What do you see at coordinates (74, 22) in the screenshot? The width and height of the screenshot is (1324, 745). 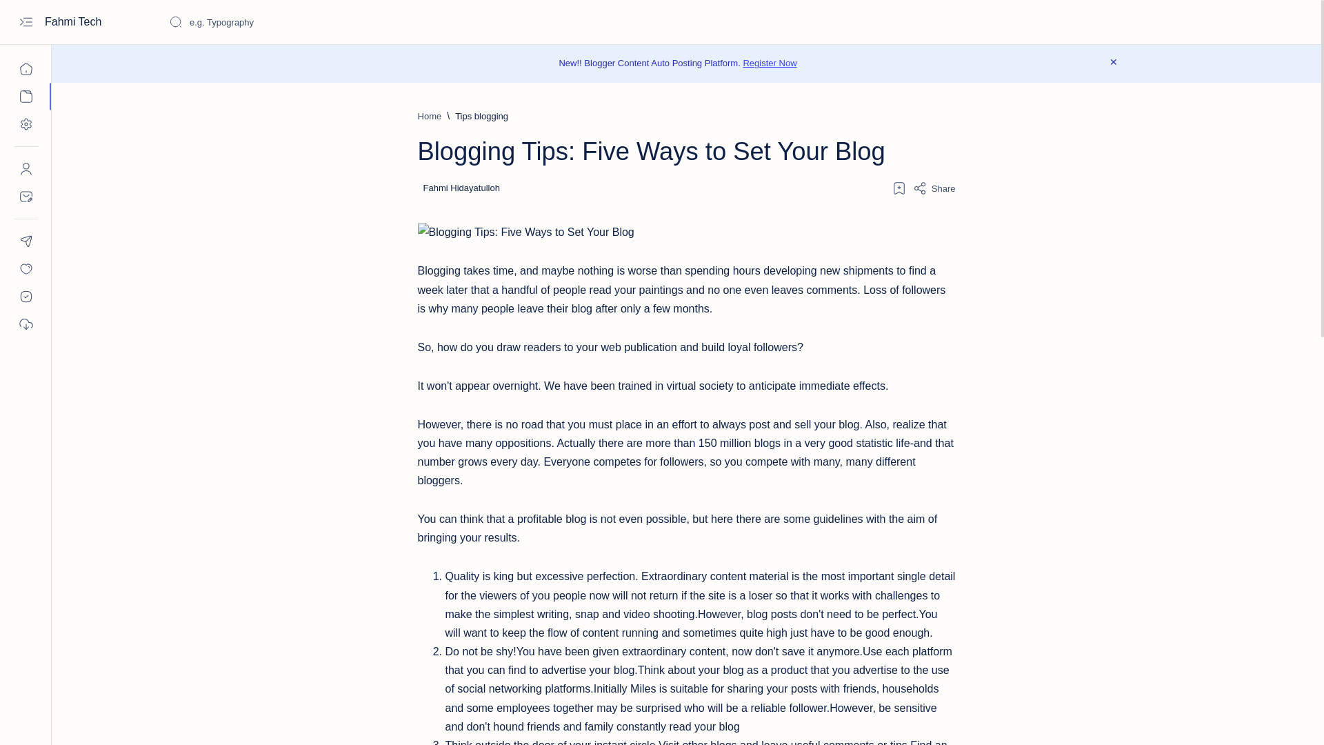 I see `Fahmi Tech` at bounding box center [74, 22].